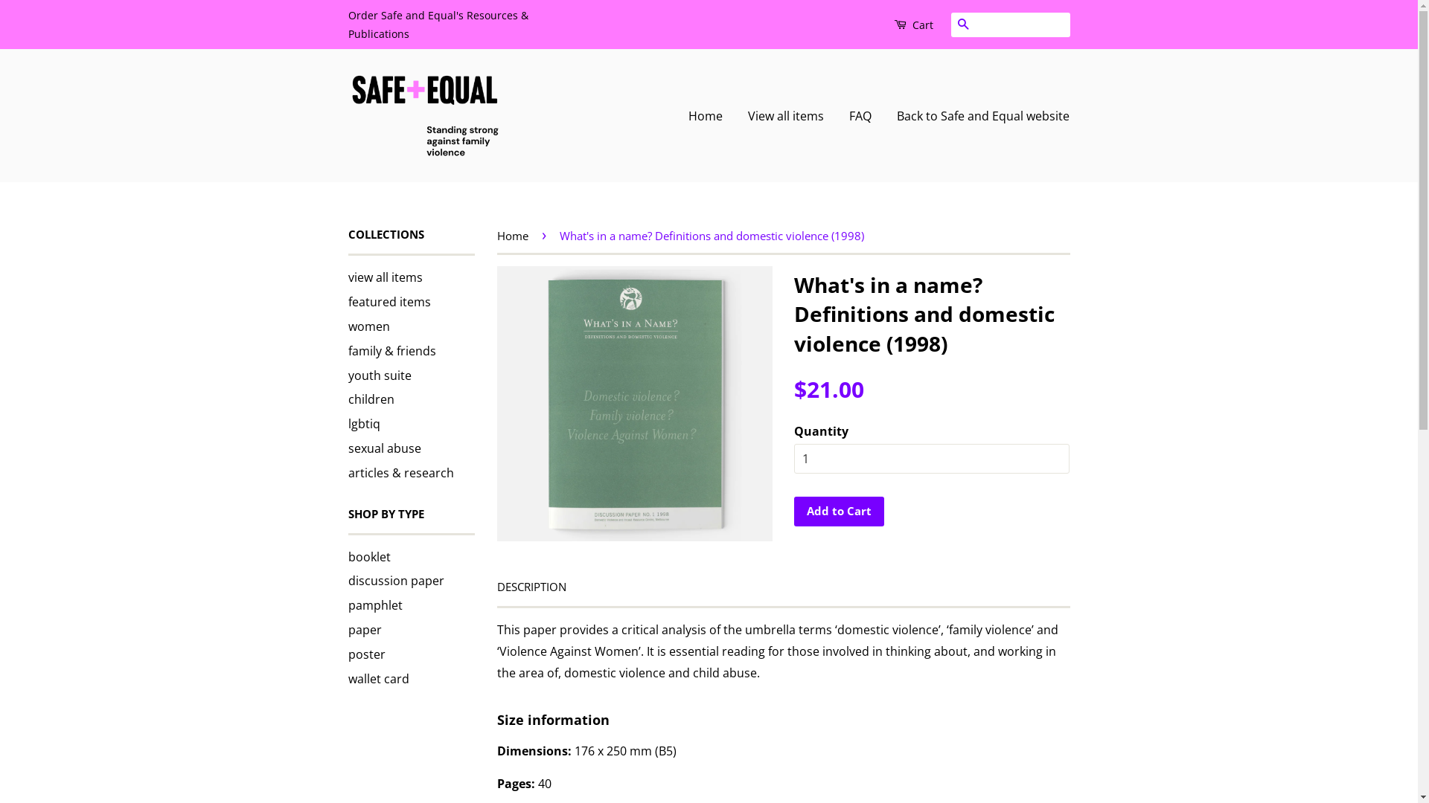 The width and height of the screenshot is (1429, 803). I want to click on Back to Safe and Equal website, so click(978, 116).